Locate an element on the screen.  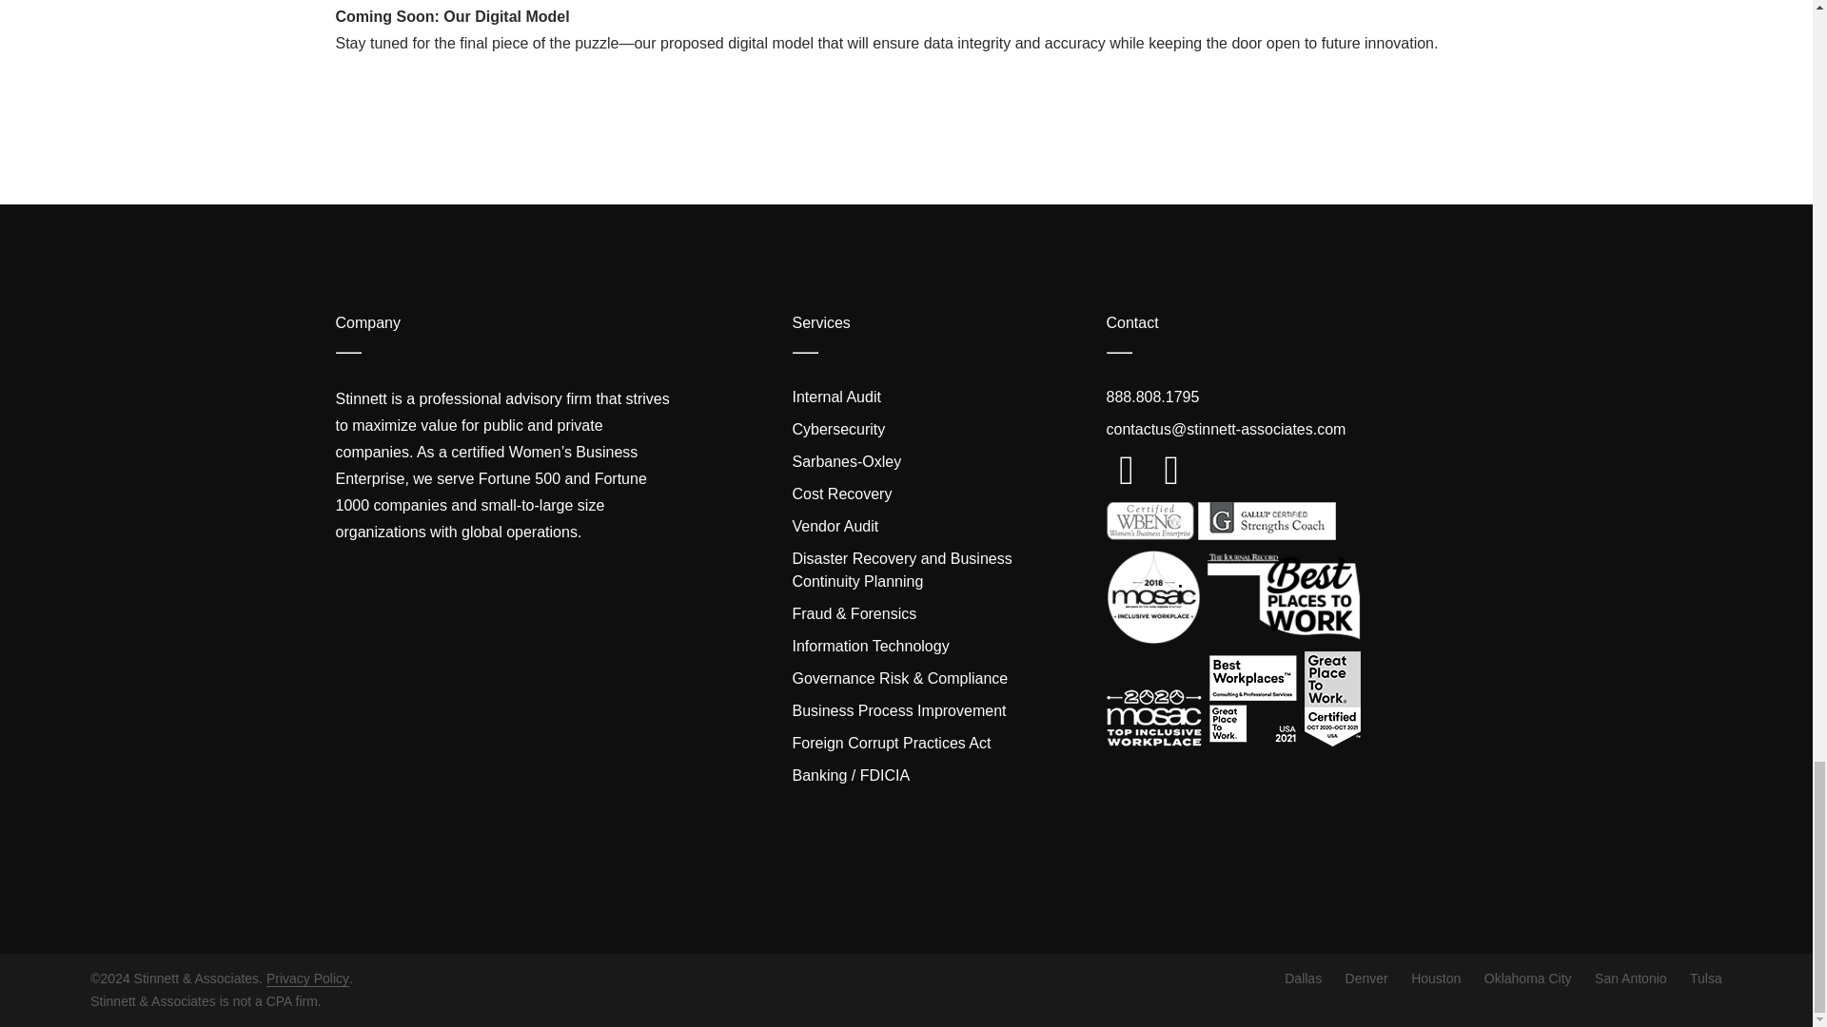
Services is located at coordinates (820, 321).